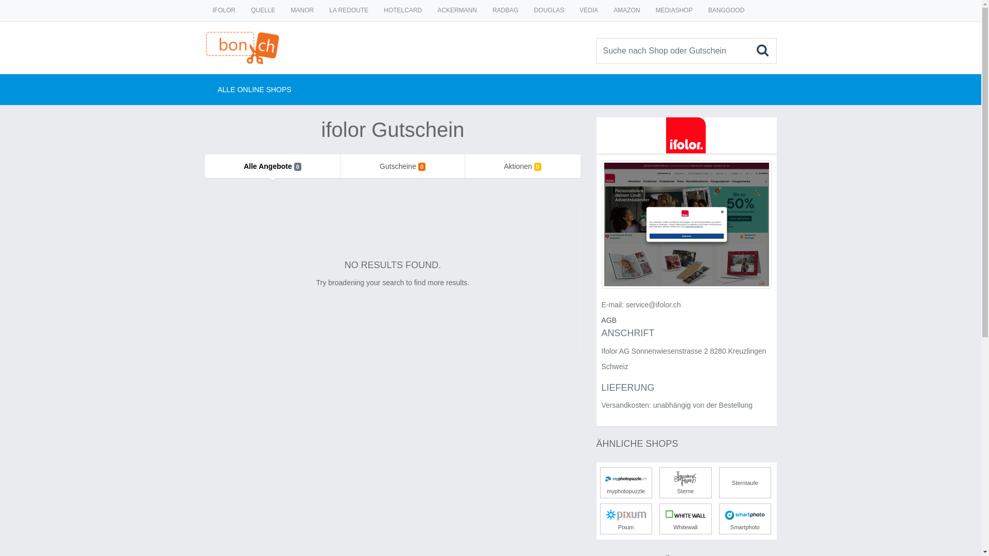  Describe the element at coordinates (609, 320) in the screenshot. I see `AGB` at that location.